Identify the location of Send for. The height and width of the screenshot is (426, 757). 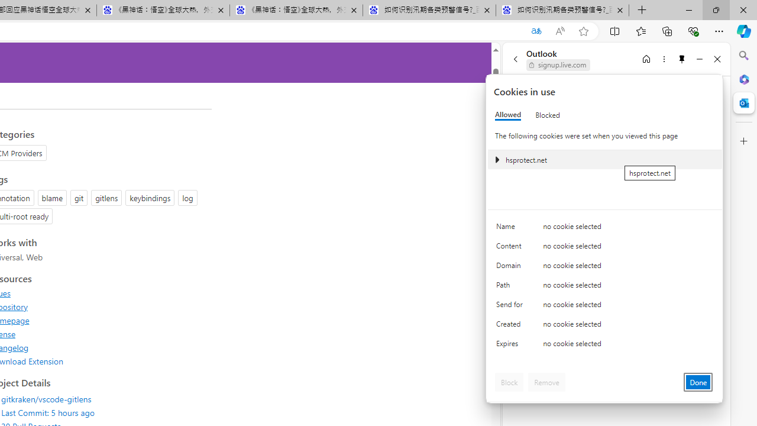
(511, 306).